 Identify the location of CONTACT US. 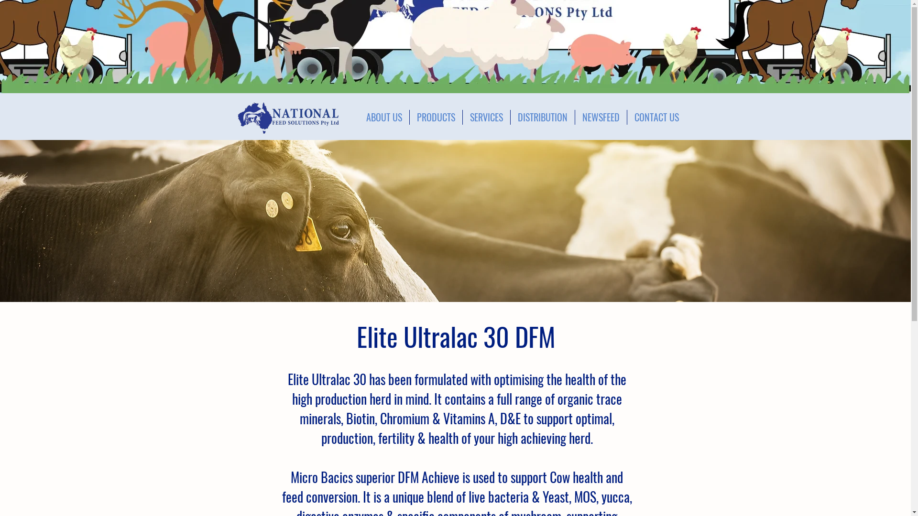
(657, 118).